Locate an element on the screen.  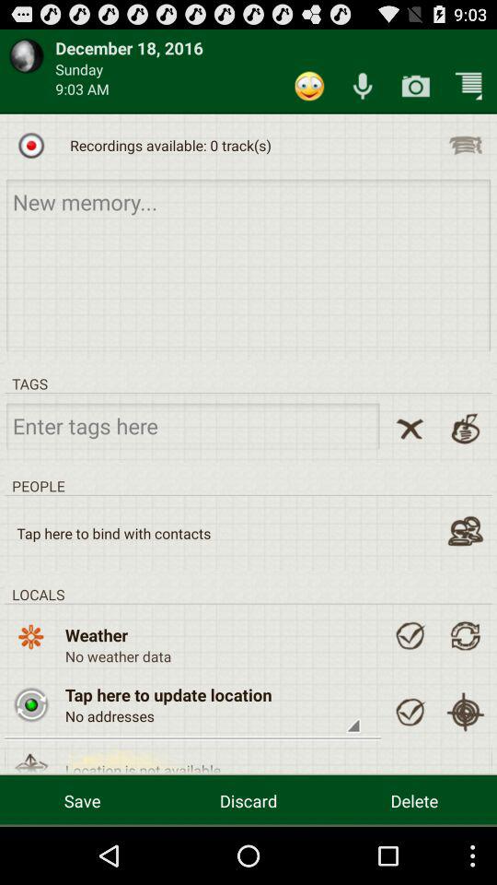
voice recording is located at coordinates (363, 85).